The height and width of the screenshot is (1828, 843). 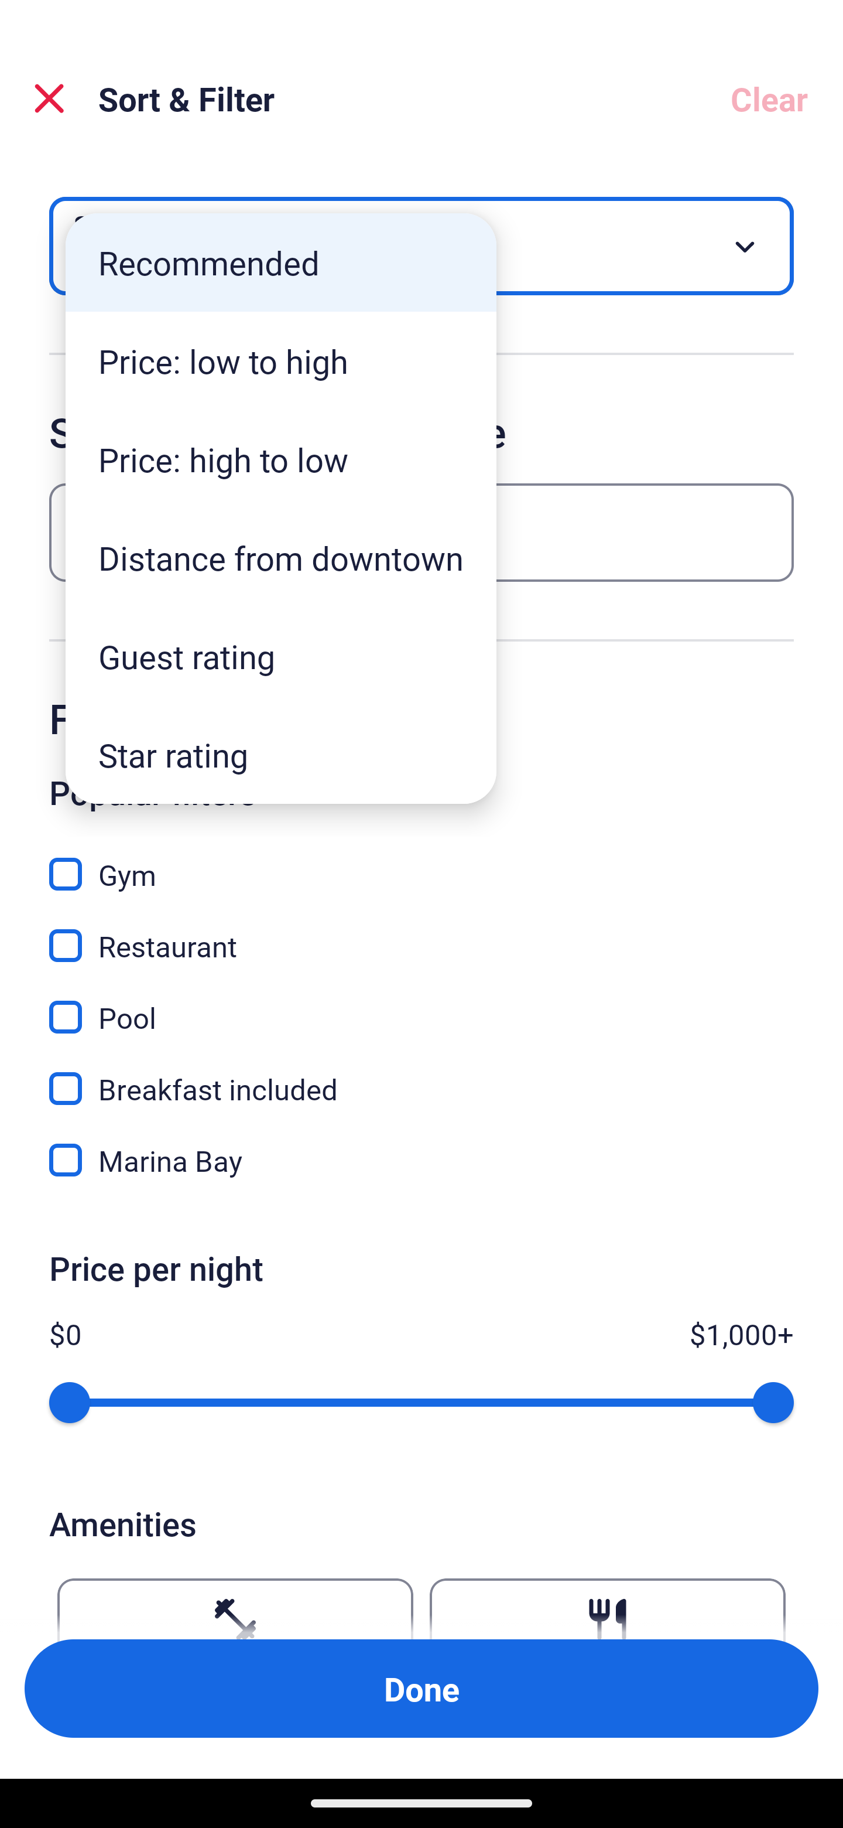 What do you see at coordinates (281, 361) in the screenshot?
I see `Price: low to high` at bounding box center [281, 361].